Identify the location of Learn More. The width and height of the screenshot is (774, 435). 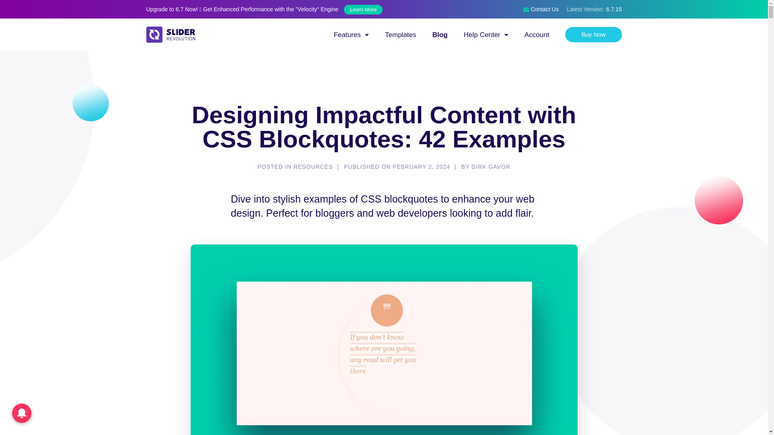
(361, 9).